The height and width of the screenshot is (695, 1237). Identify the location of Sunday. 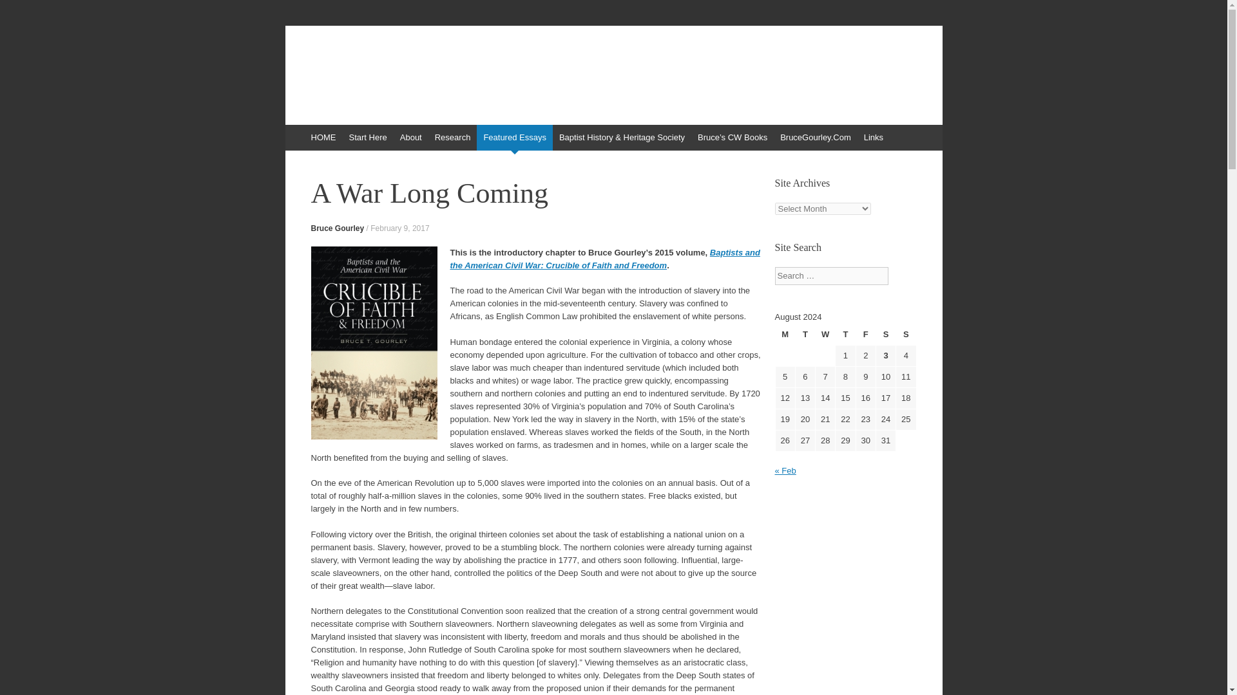
(905, 335).